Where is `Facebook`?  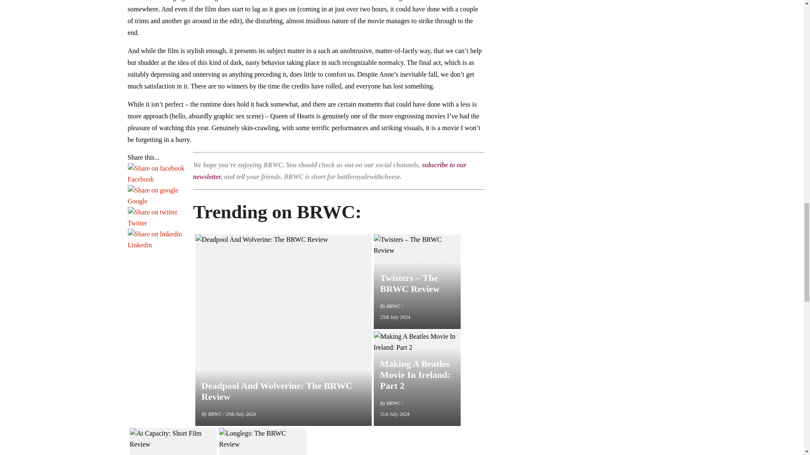
Facebook is located at coordinates (156, 179).